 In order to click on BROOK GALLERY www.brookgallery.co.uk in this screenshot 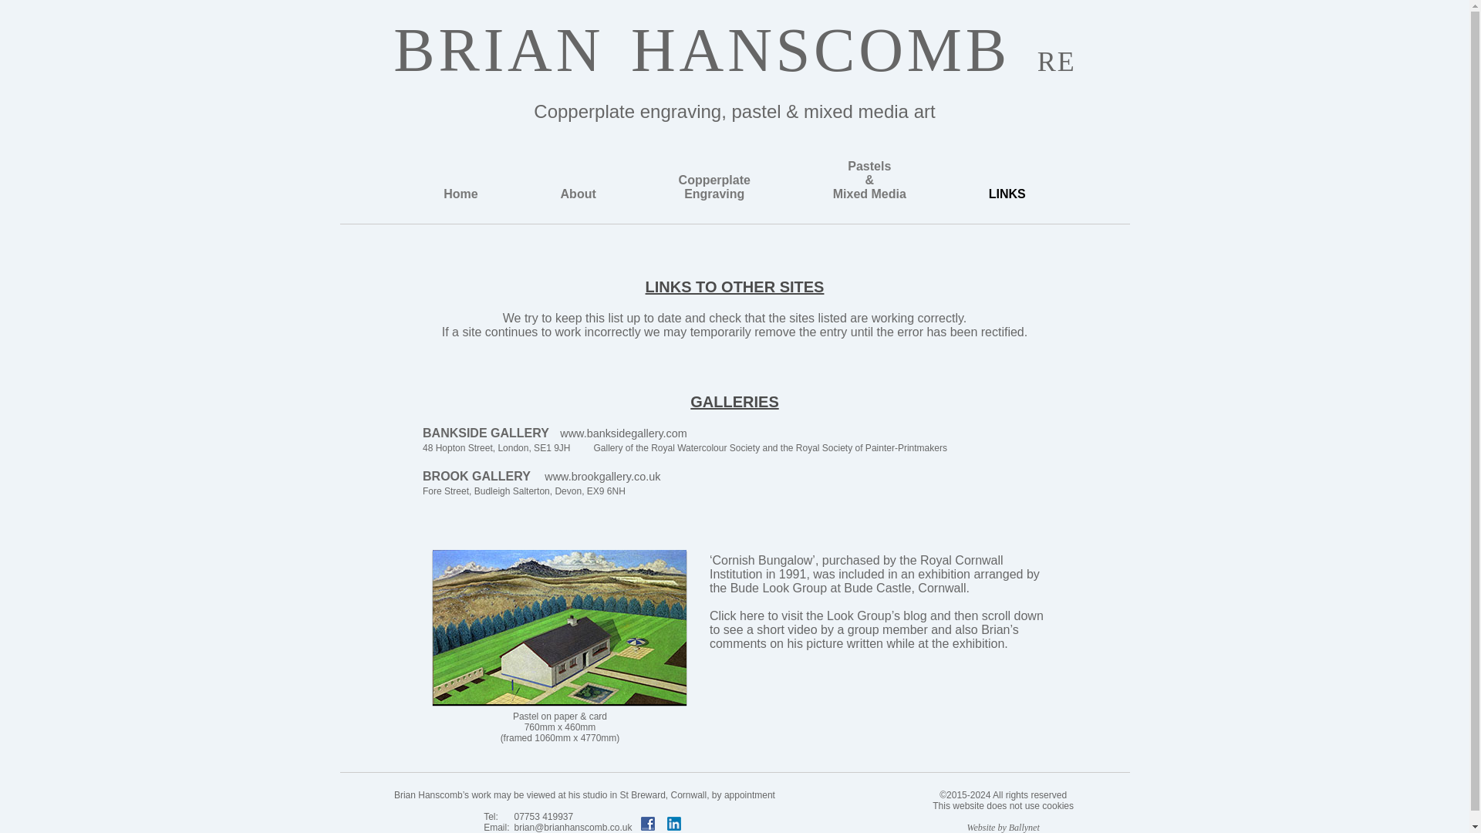, I will do `click(541, 477)`.